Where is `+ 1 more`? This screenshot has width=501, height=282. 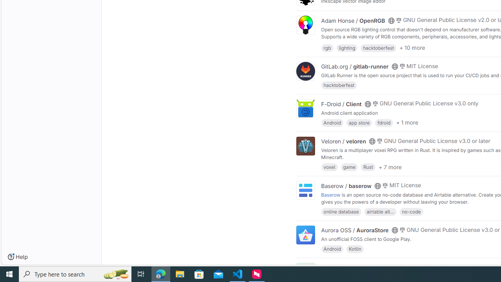 + 1 more is located at coordinates (407, 123).